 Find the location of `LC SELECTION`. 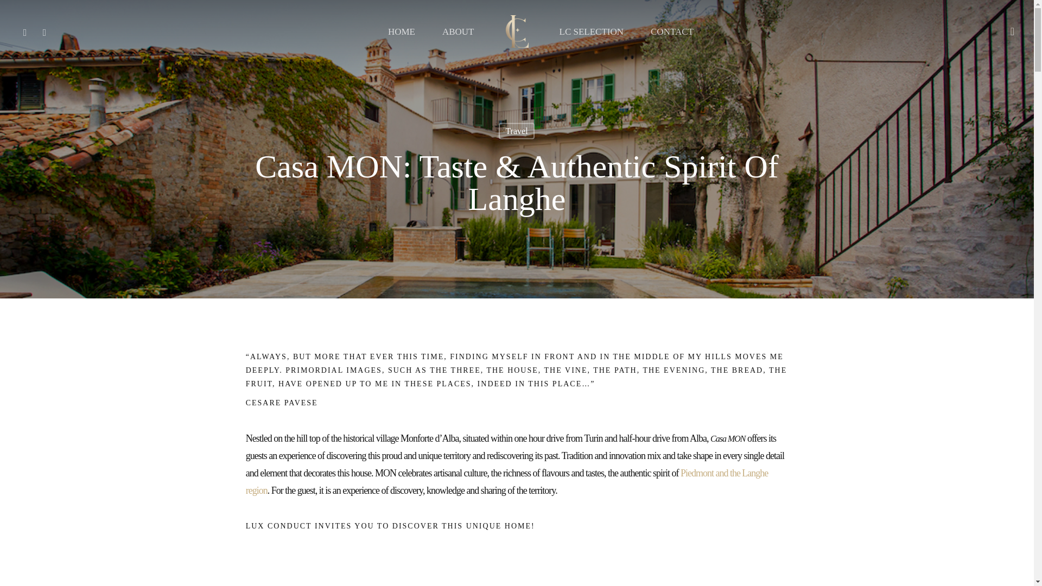

LC SELECTION is located at coordinates (592, 31).